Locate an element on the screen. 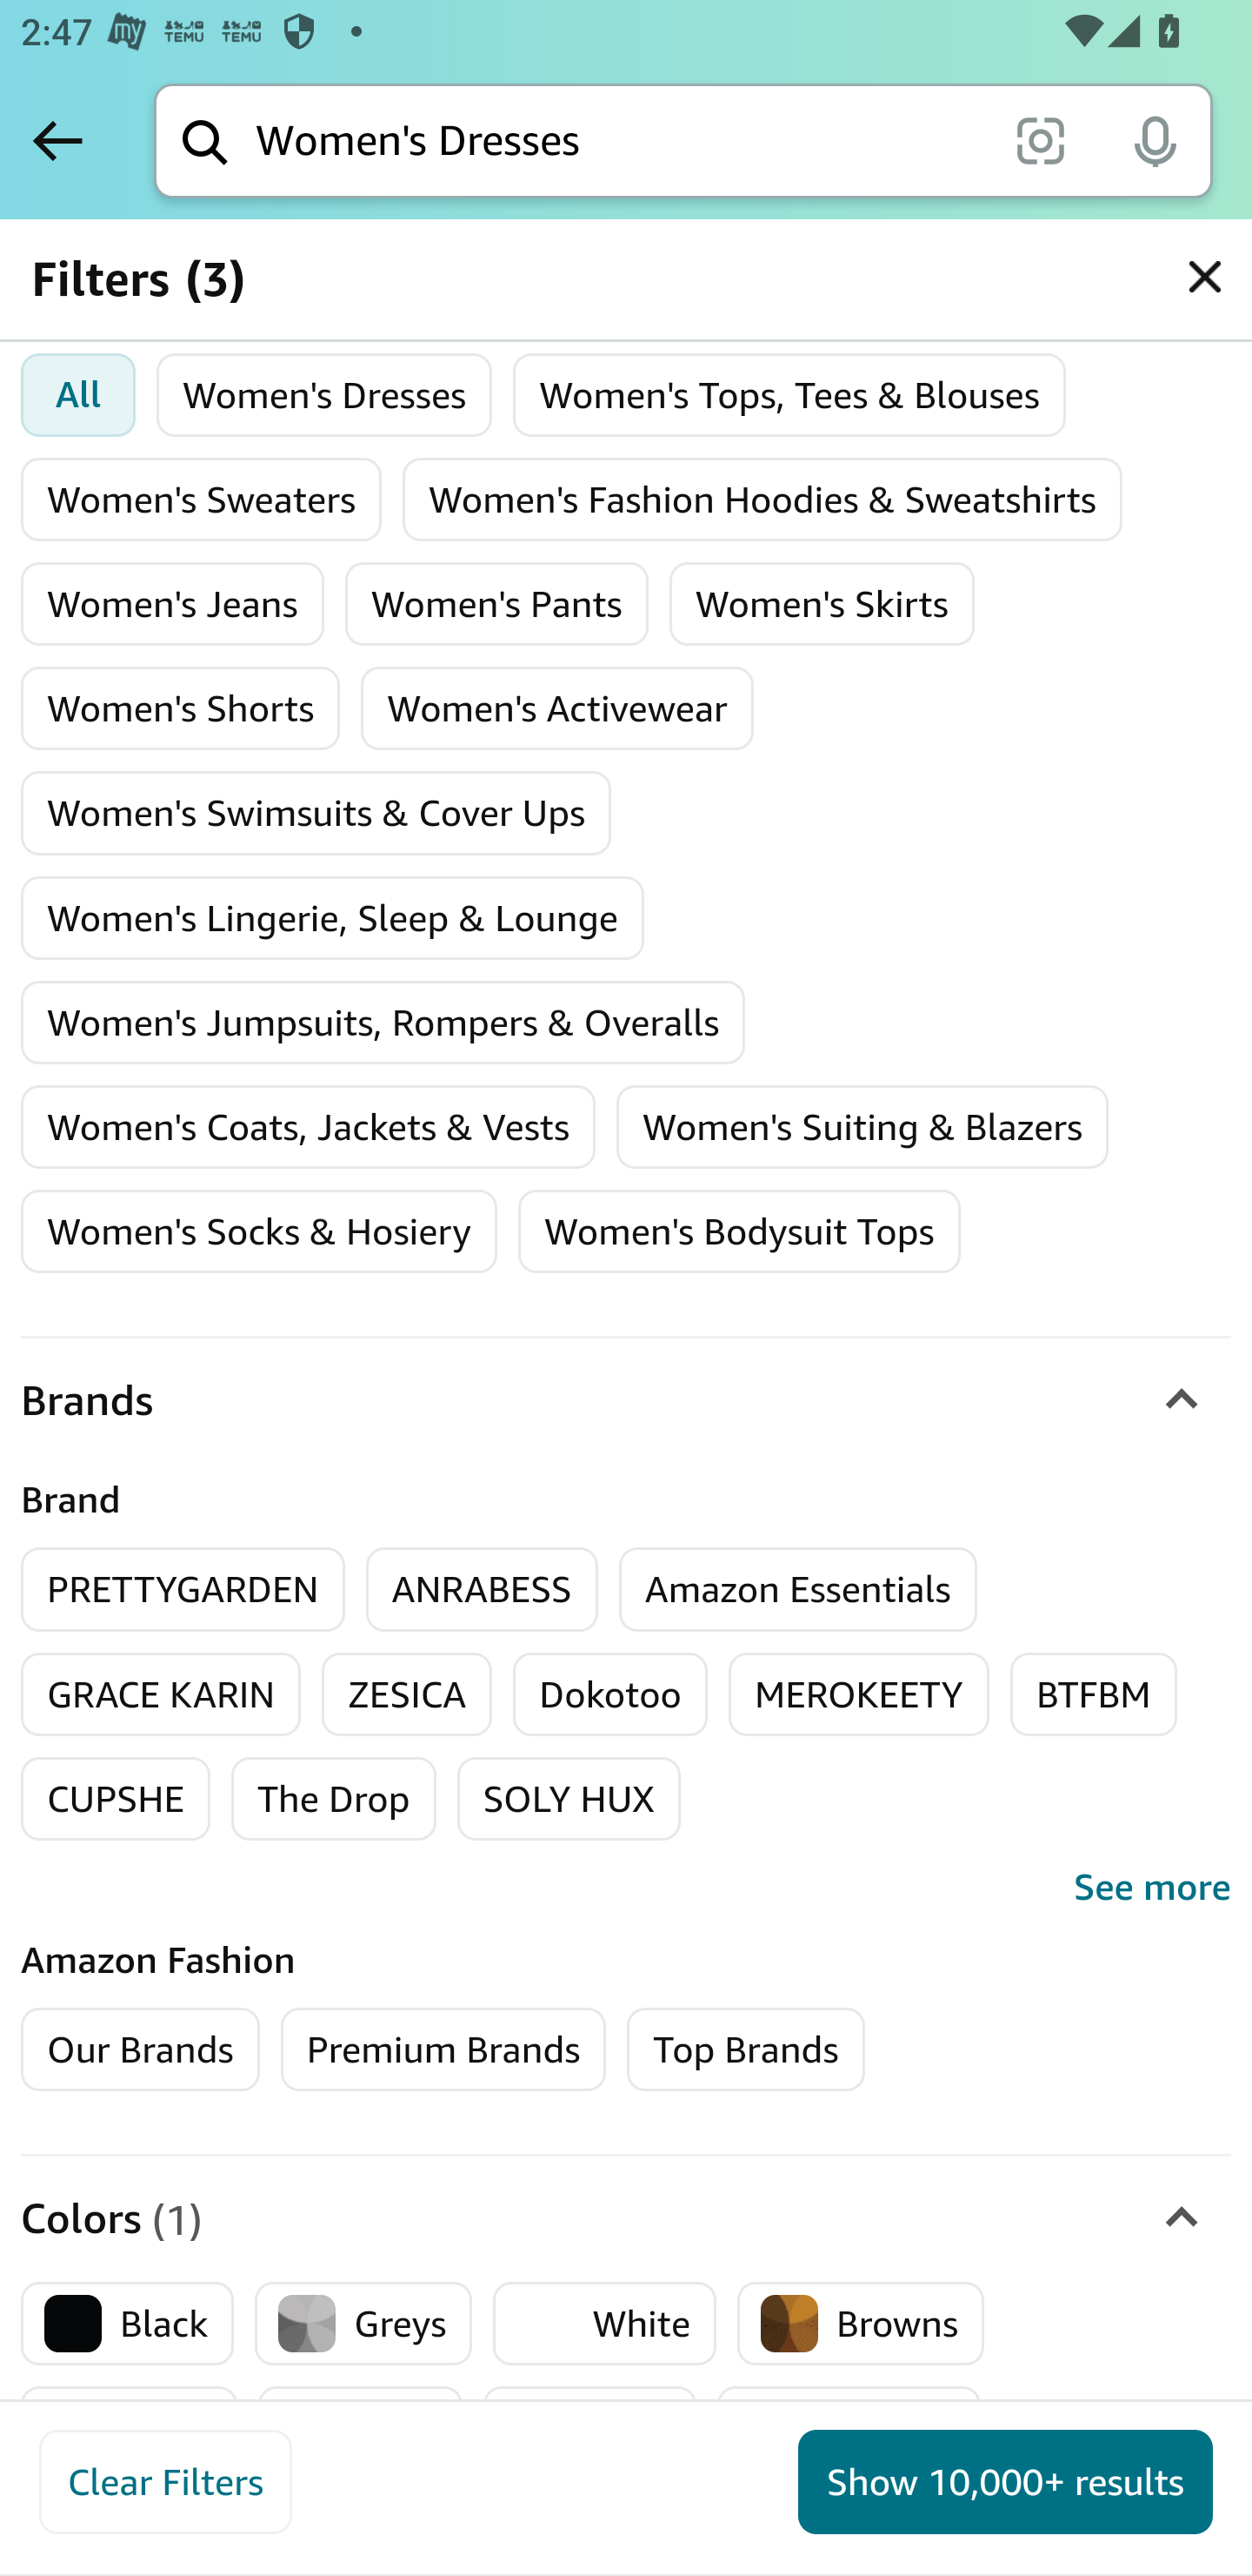  White White White White is located at coordinates (605, 2324).